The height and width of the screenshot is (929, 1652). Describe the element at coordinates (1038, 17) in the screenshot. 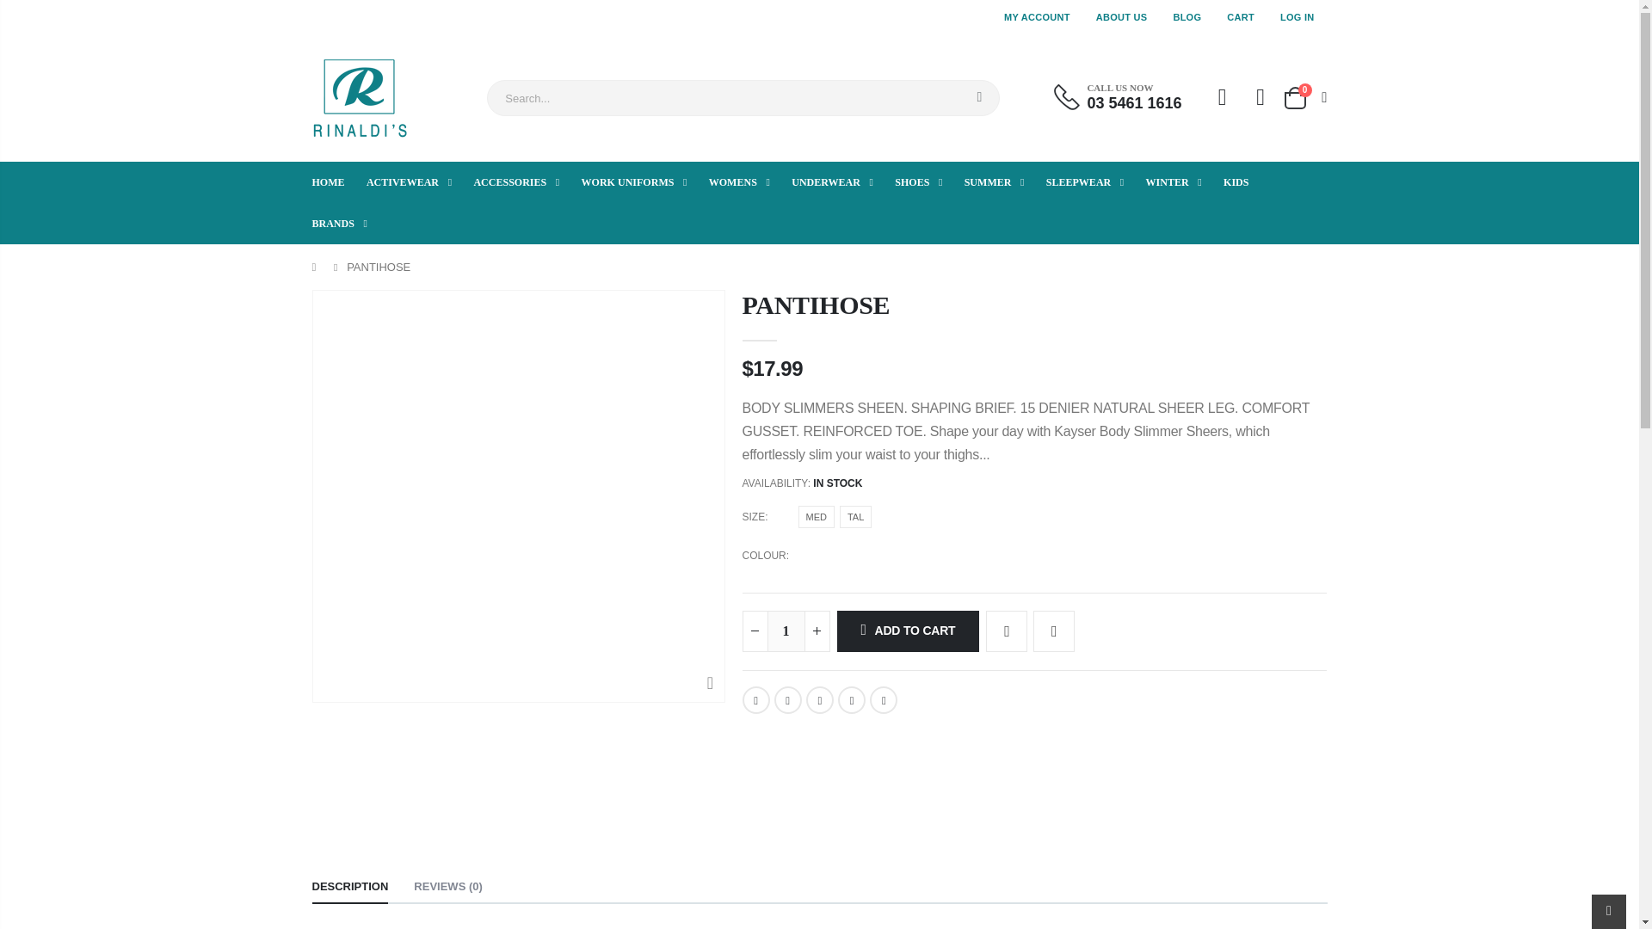

I see `MY ACCOUNT` at that location.